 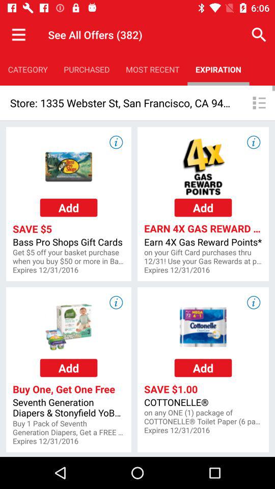 What do you see at coordinates (203, 417) in the screenshot?
I see `turn off the item next to seventh generation diapers app` at bounding box center [203, 417].